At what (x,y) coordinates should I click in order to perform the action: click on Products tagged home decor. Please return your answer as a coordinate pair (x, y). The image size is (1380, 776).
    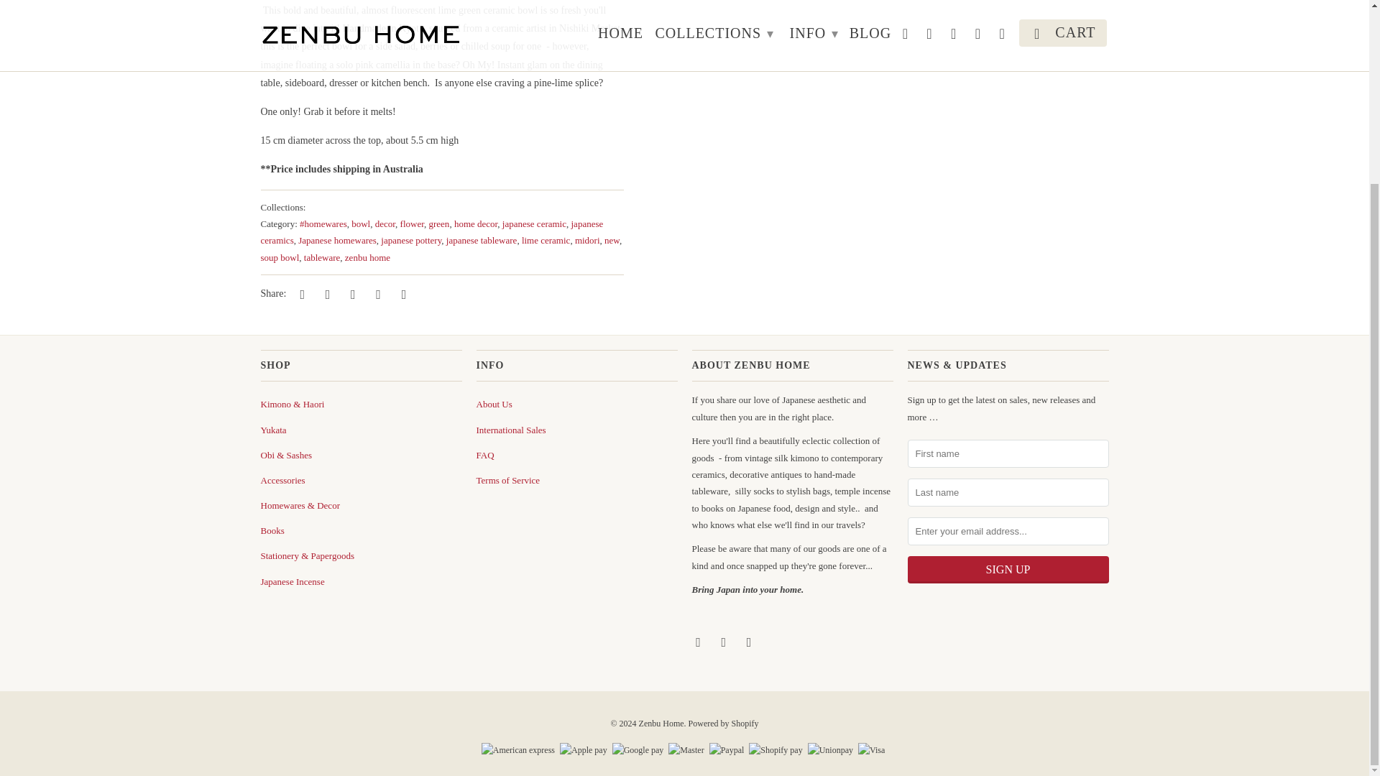
    Looking at the image, I should click on (475, 223).